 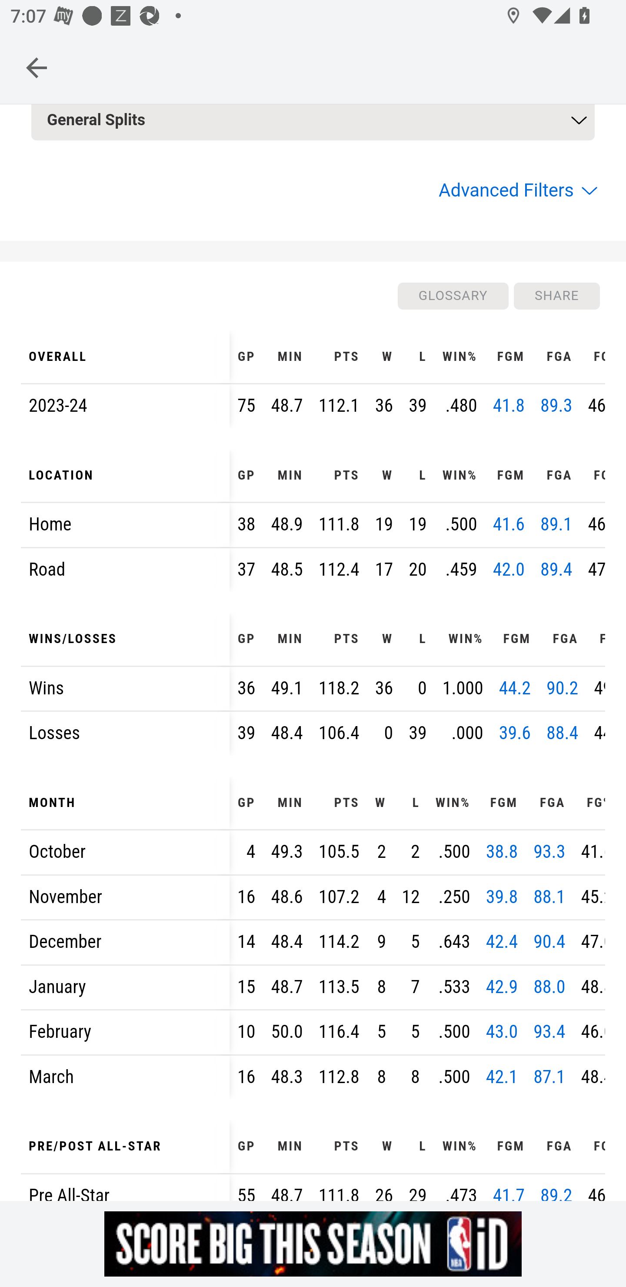 What do you see at coordinates (556, 357) in the screenshot?
I see `FGA` at bounding box center [556, 357].